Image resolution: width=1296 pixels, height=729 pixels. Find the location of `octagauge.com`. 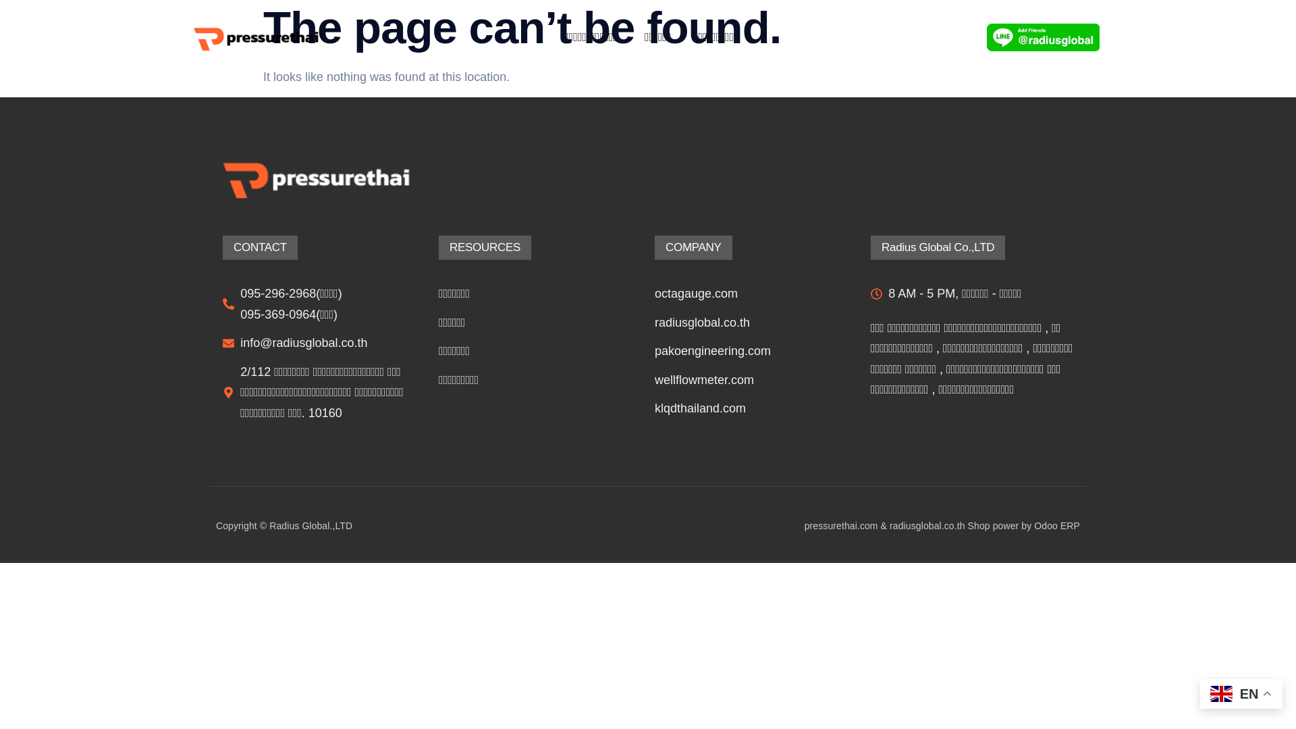

octagauge.com is located at coordinates (749, 294).